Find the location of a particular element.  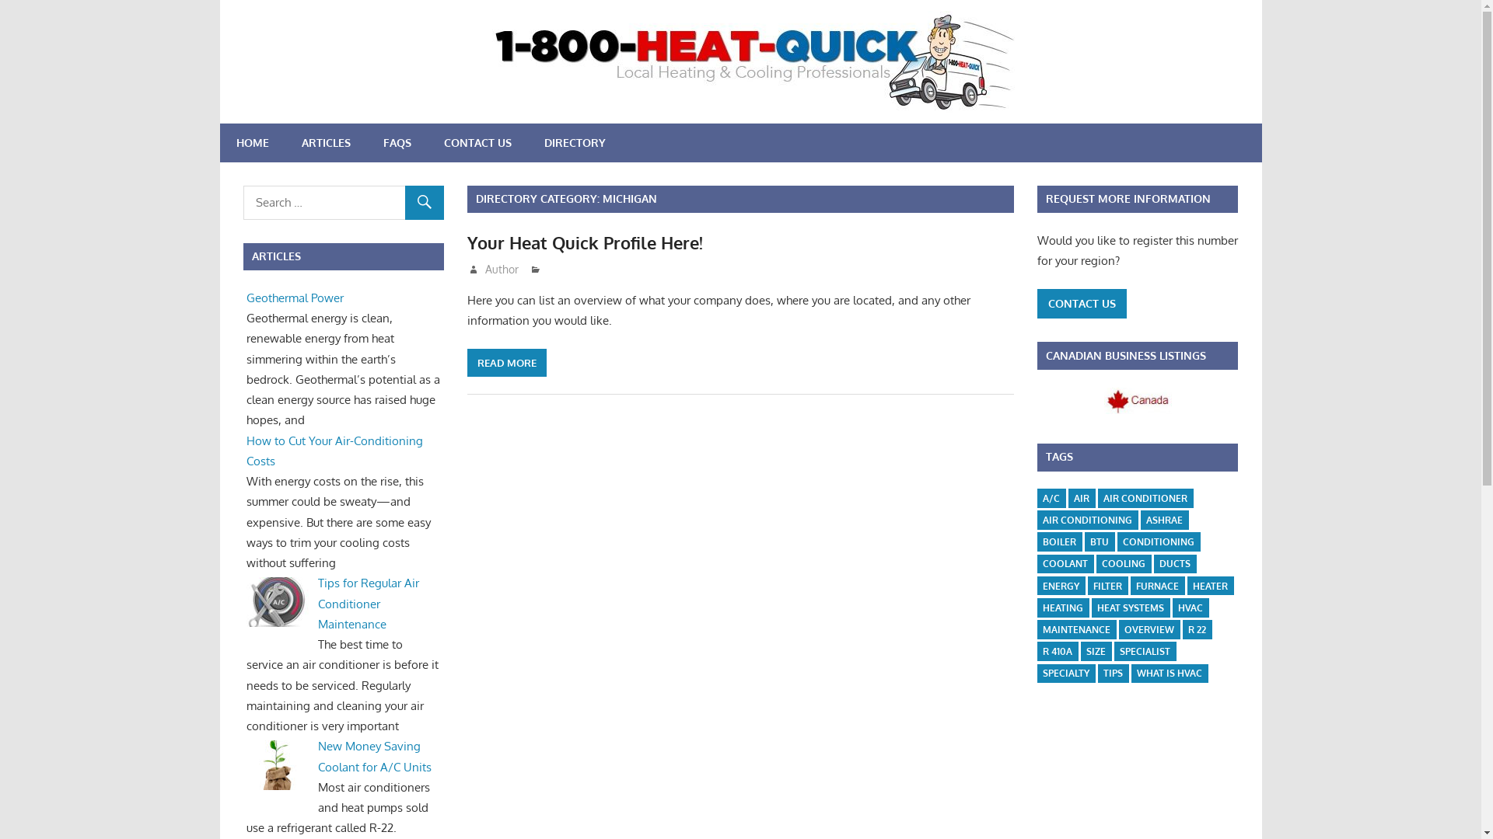

HEATING is located at coordinates (1063, 607).